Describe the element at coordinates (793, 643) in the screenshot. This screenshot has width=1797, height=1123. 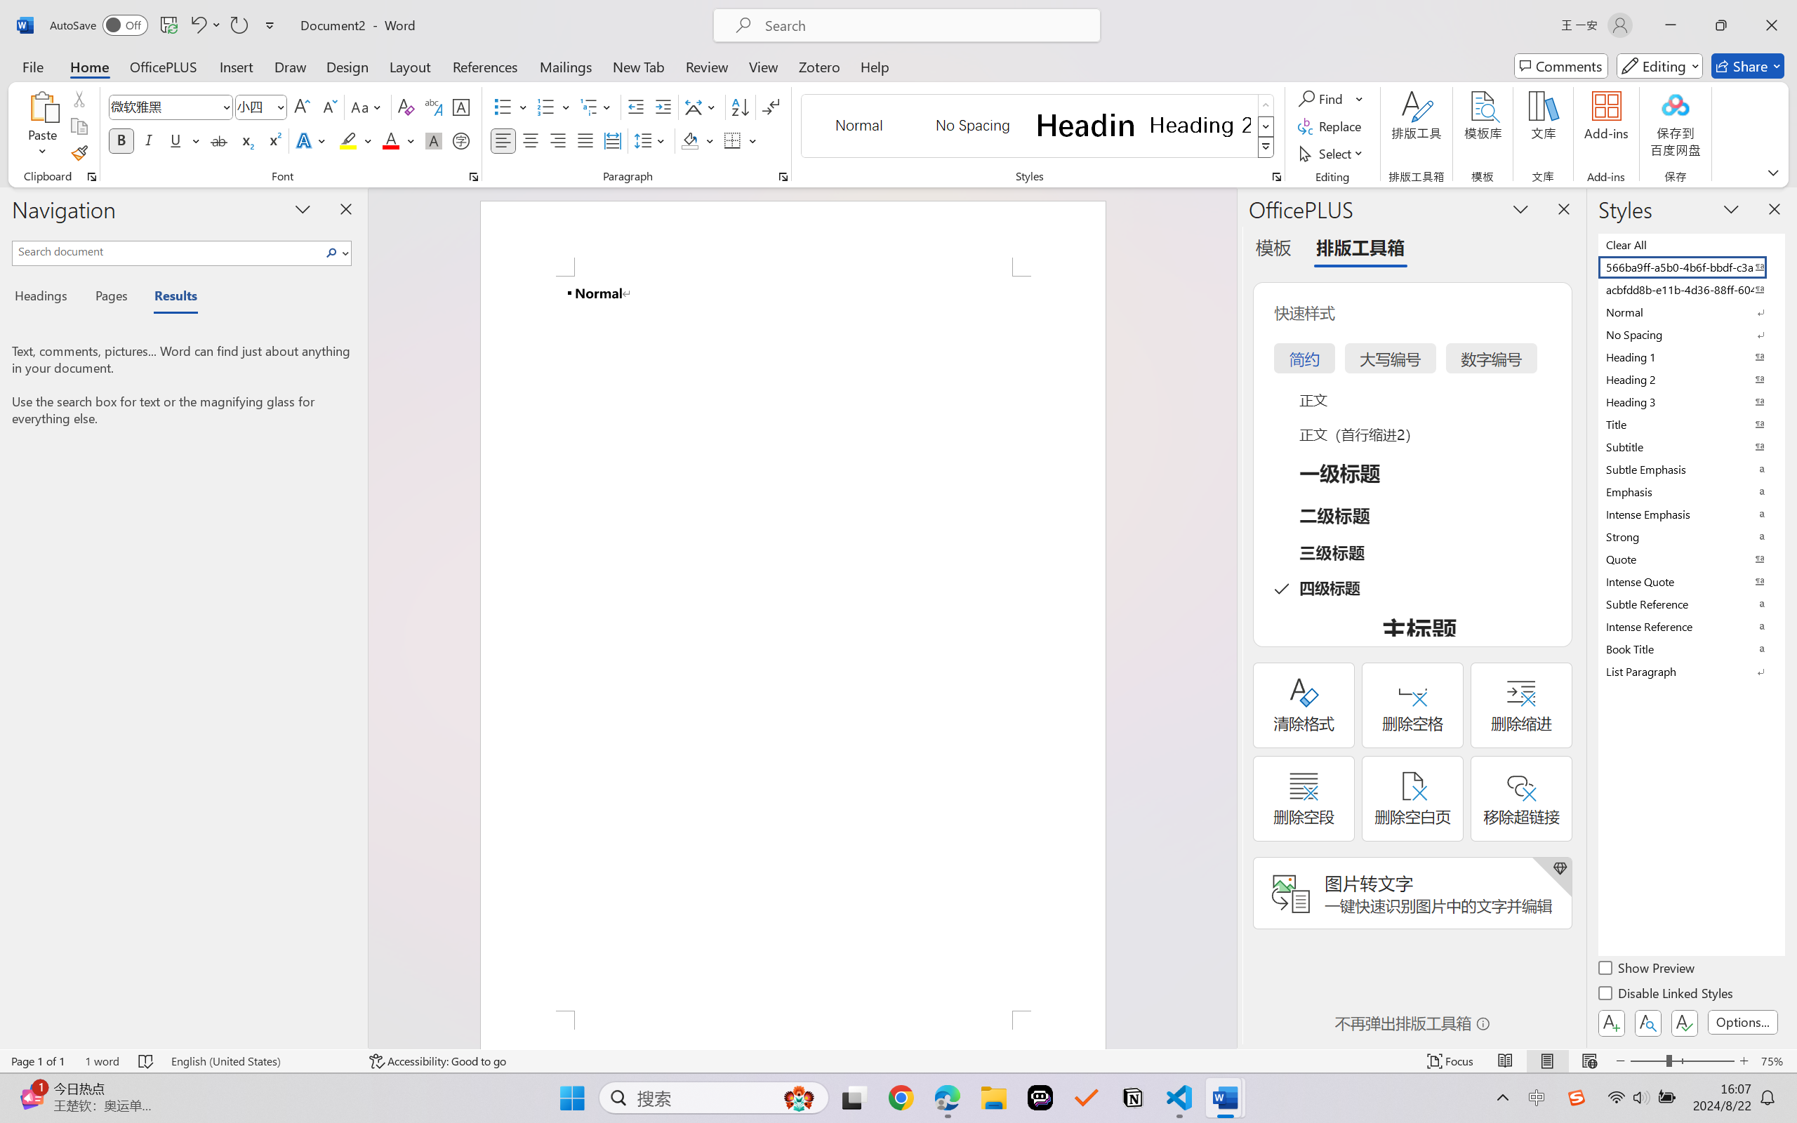
I see `Page 1 content` at that location.